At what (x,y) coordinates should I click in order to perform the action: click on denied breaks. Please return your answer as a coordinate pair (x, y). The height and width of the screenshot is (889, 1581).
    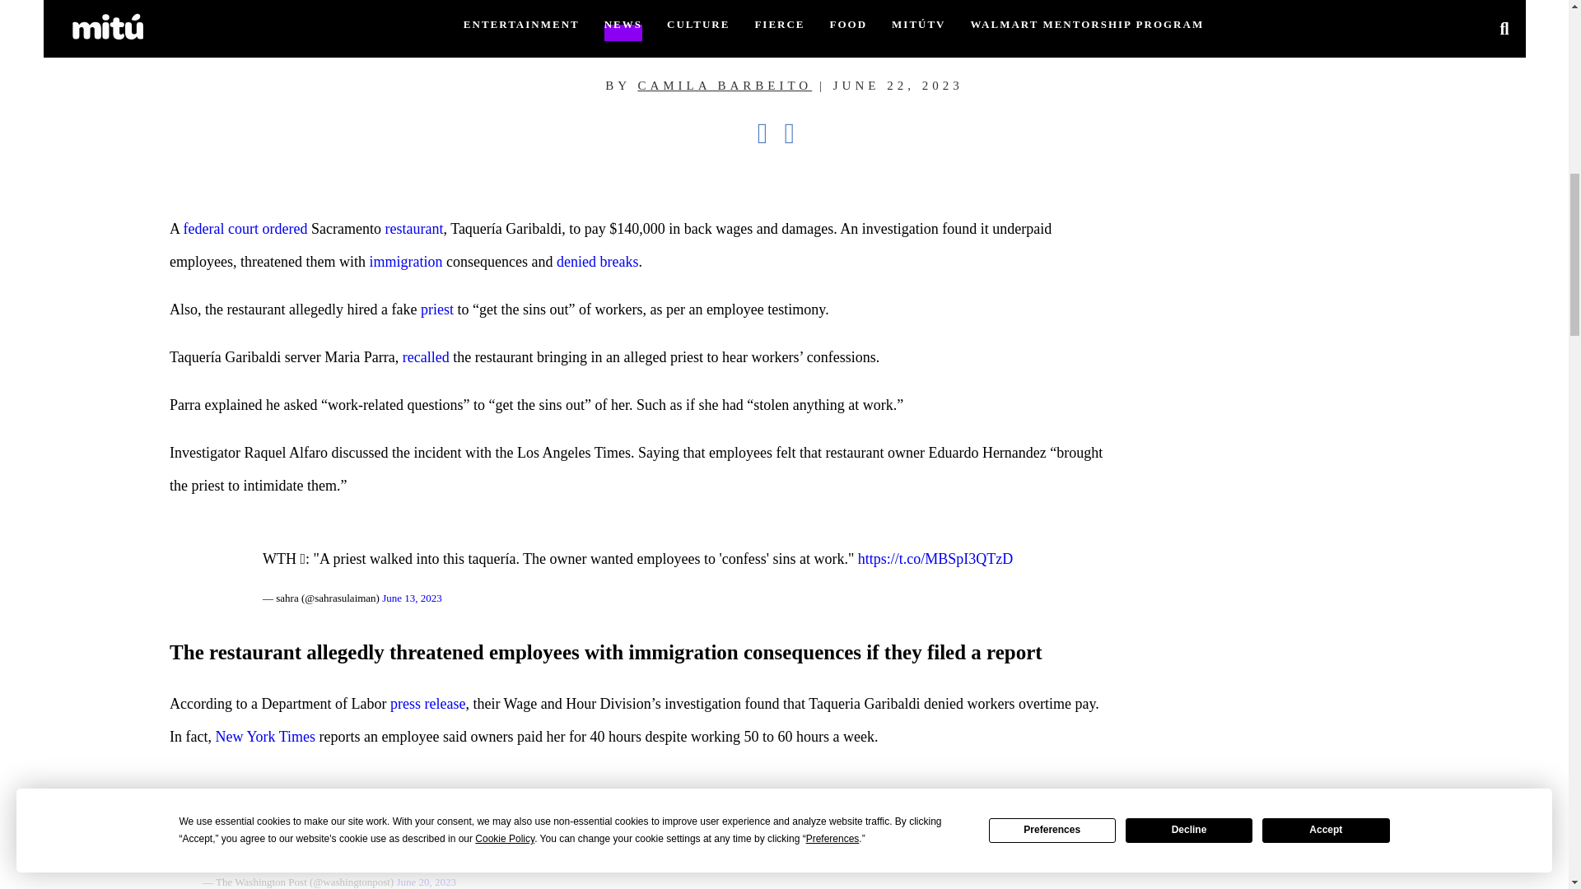
    Looking at the image, I should click on (597, 262).